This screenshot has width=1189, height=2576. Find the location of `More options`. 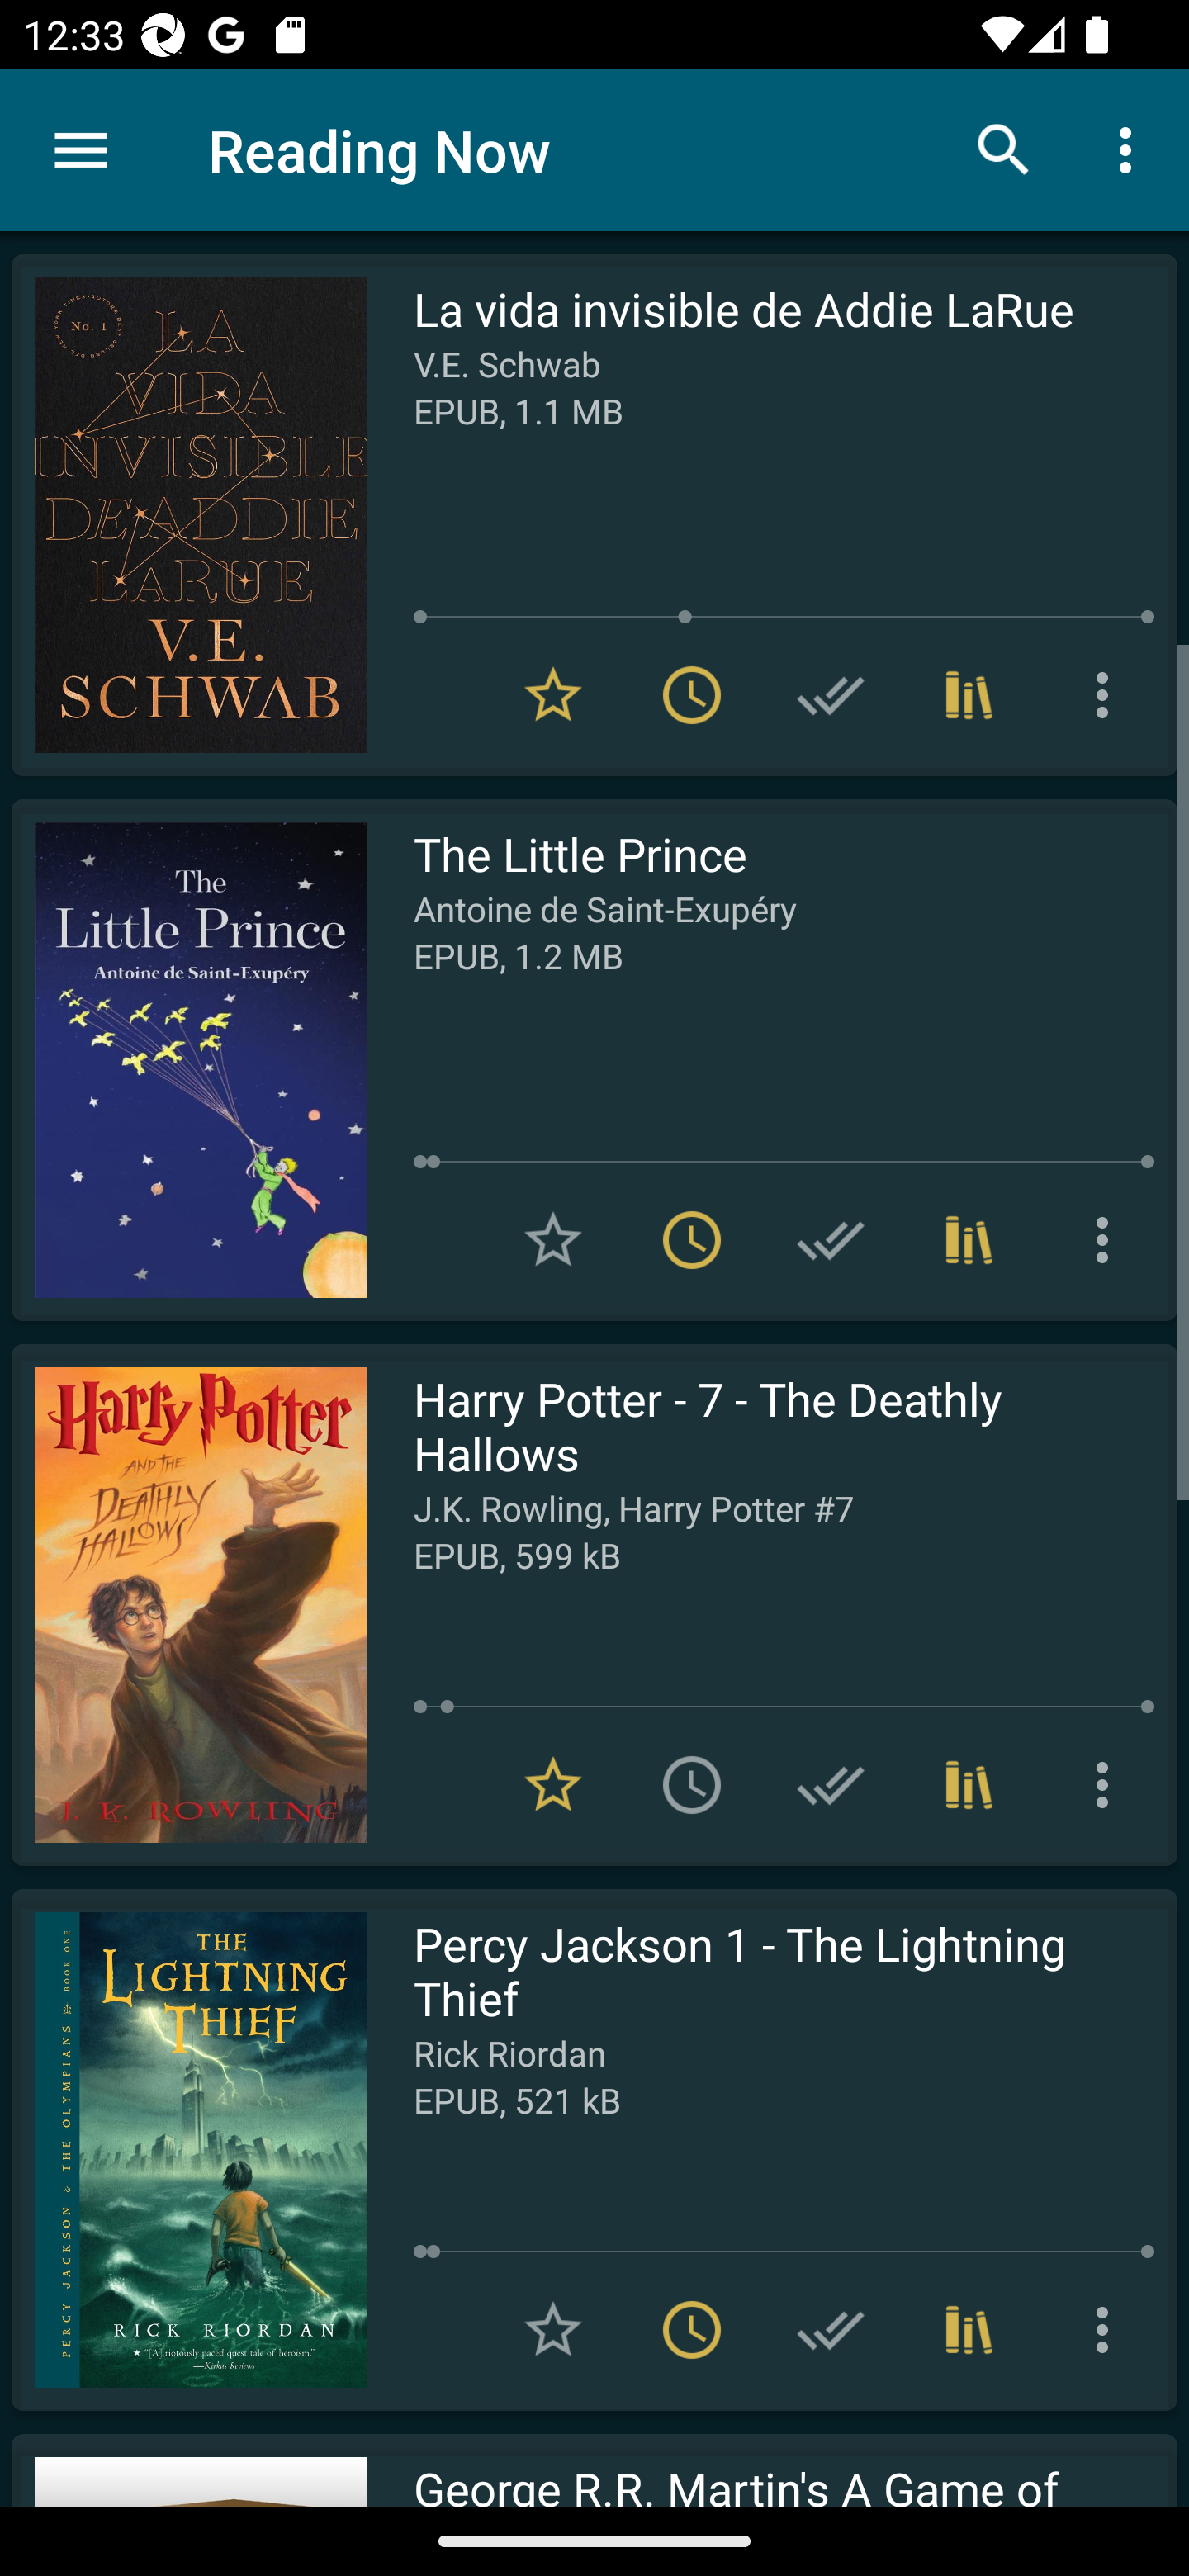

More options is located at coordinates (1108, 1238).